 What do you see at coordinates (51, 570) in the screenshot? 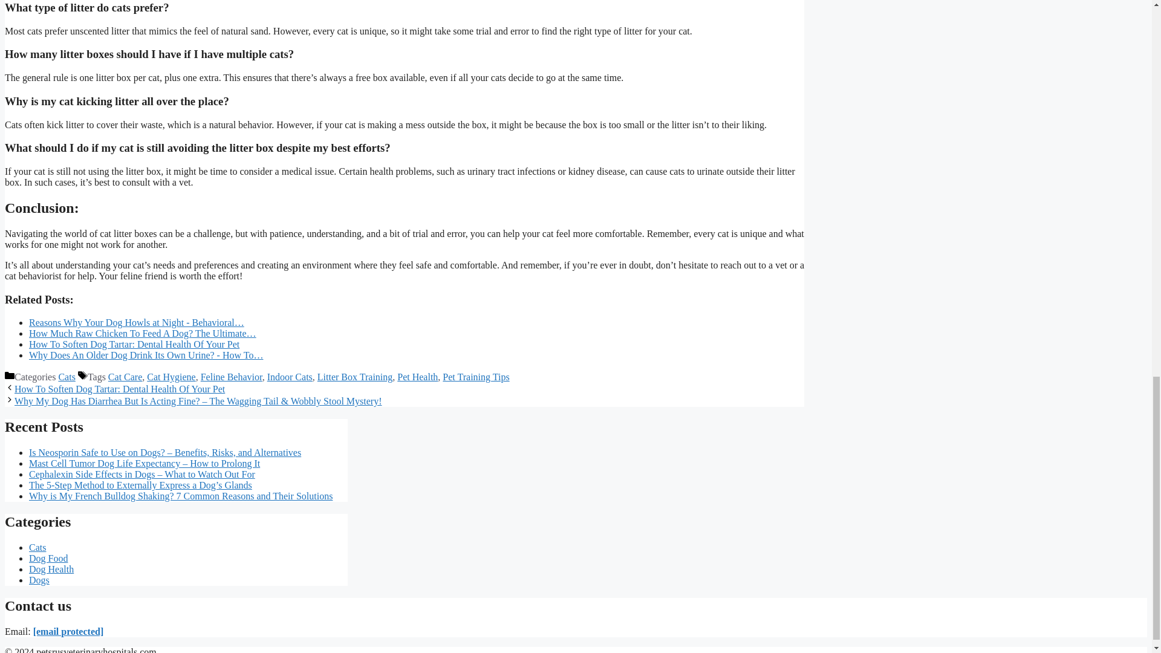
I see `Dog Health` at bounding box center [51, 570].